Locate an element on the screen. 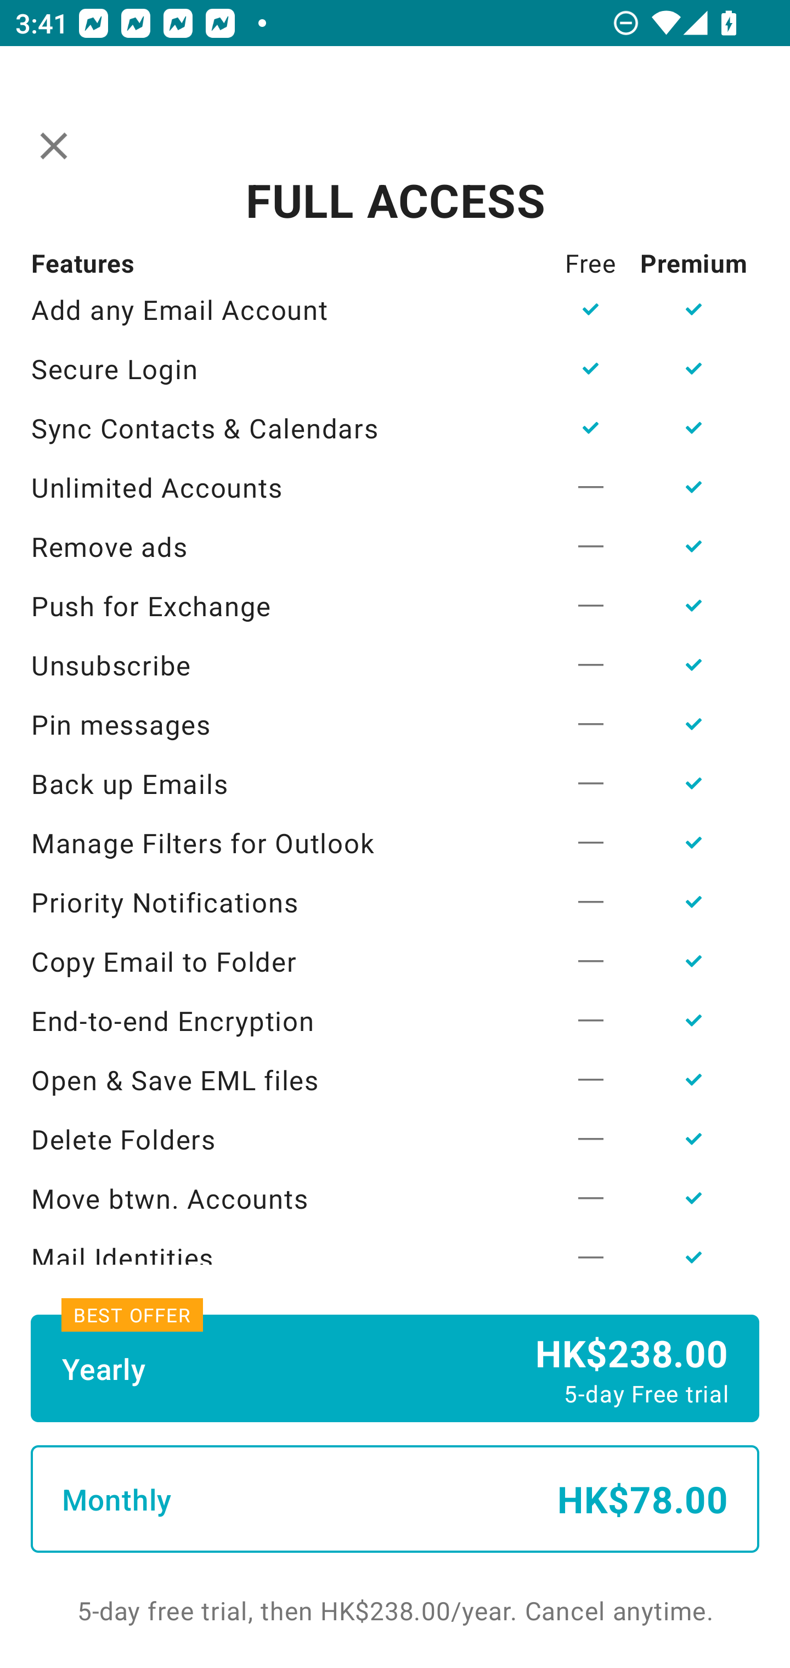 This screenshot has height=1668, width=790. Yearly HK$238.00 5-day Free trial is located at coordinates (395, 1368).